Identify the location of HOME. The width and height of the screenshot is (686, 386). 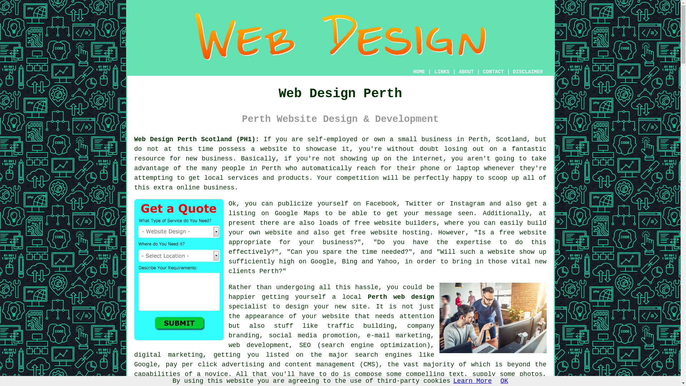
(419, 72).